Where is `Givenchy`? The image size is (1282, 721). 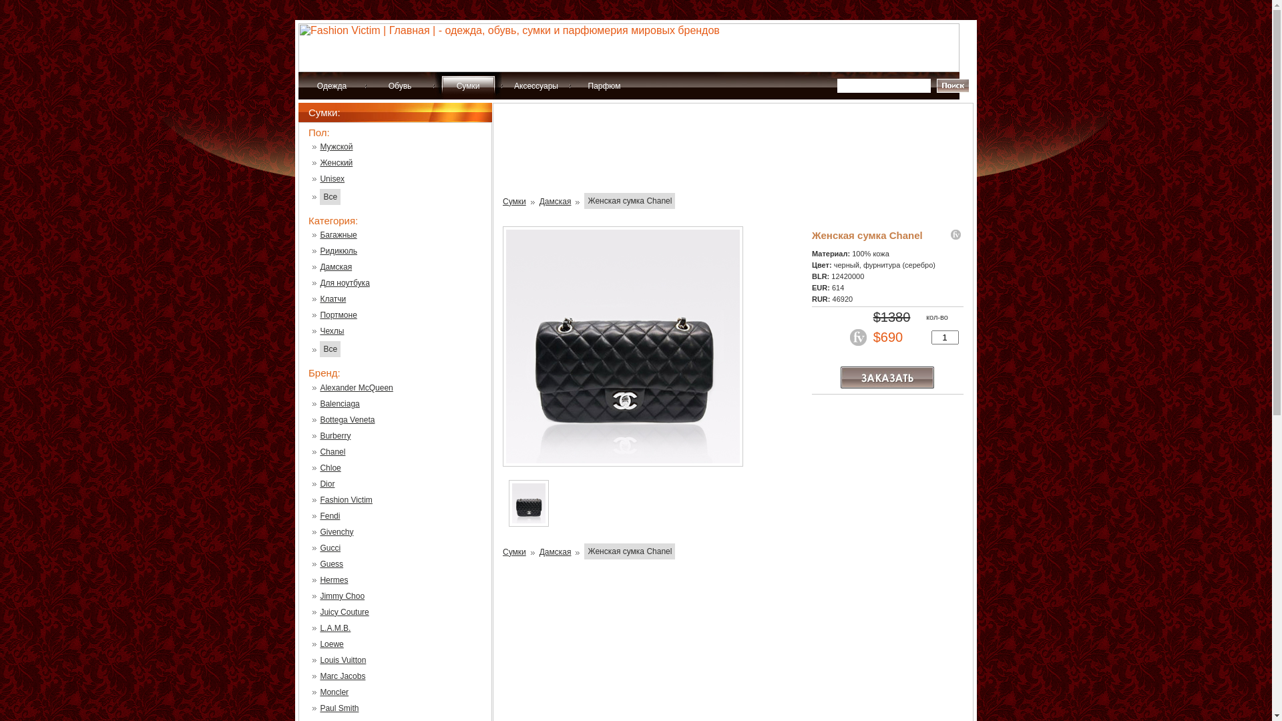 Givenchy is located at coordinates (337, 532).